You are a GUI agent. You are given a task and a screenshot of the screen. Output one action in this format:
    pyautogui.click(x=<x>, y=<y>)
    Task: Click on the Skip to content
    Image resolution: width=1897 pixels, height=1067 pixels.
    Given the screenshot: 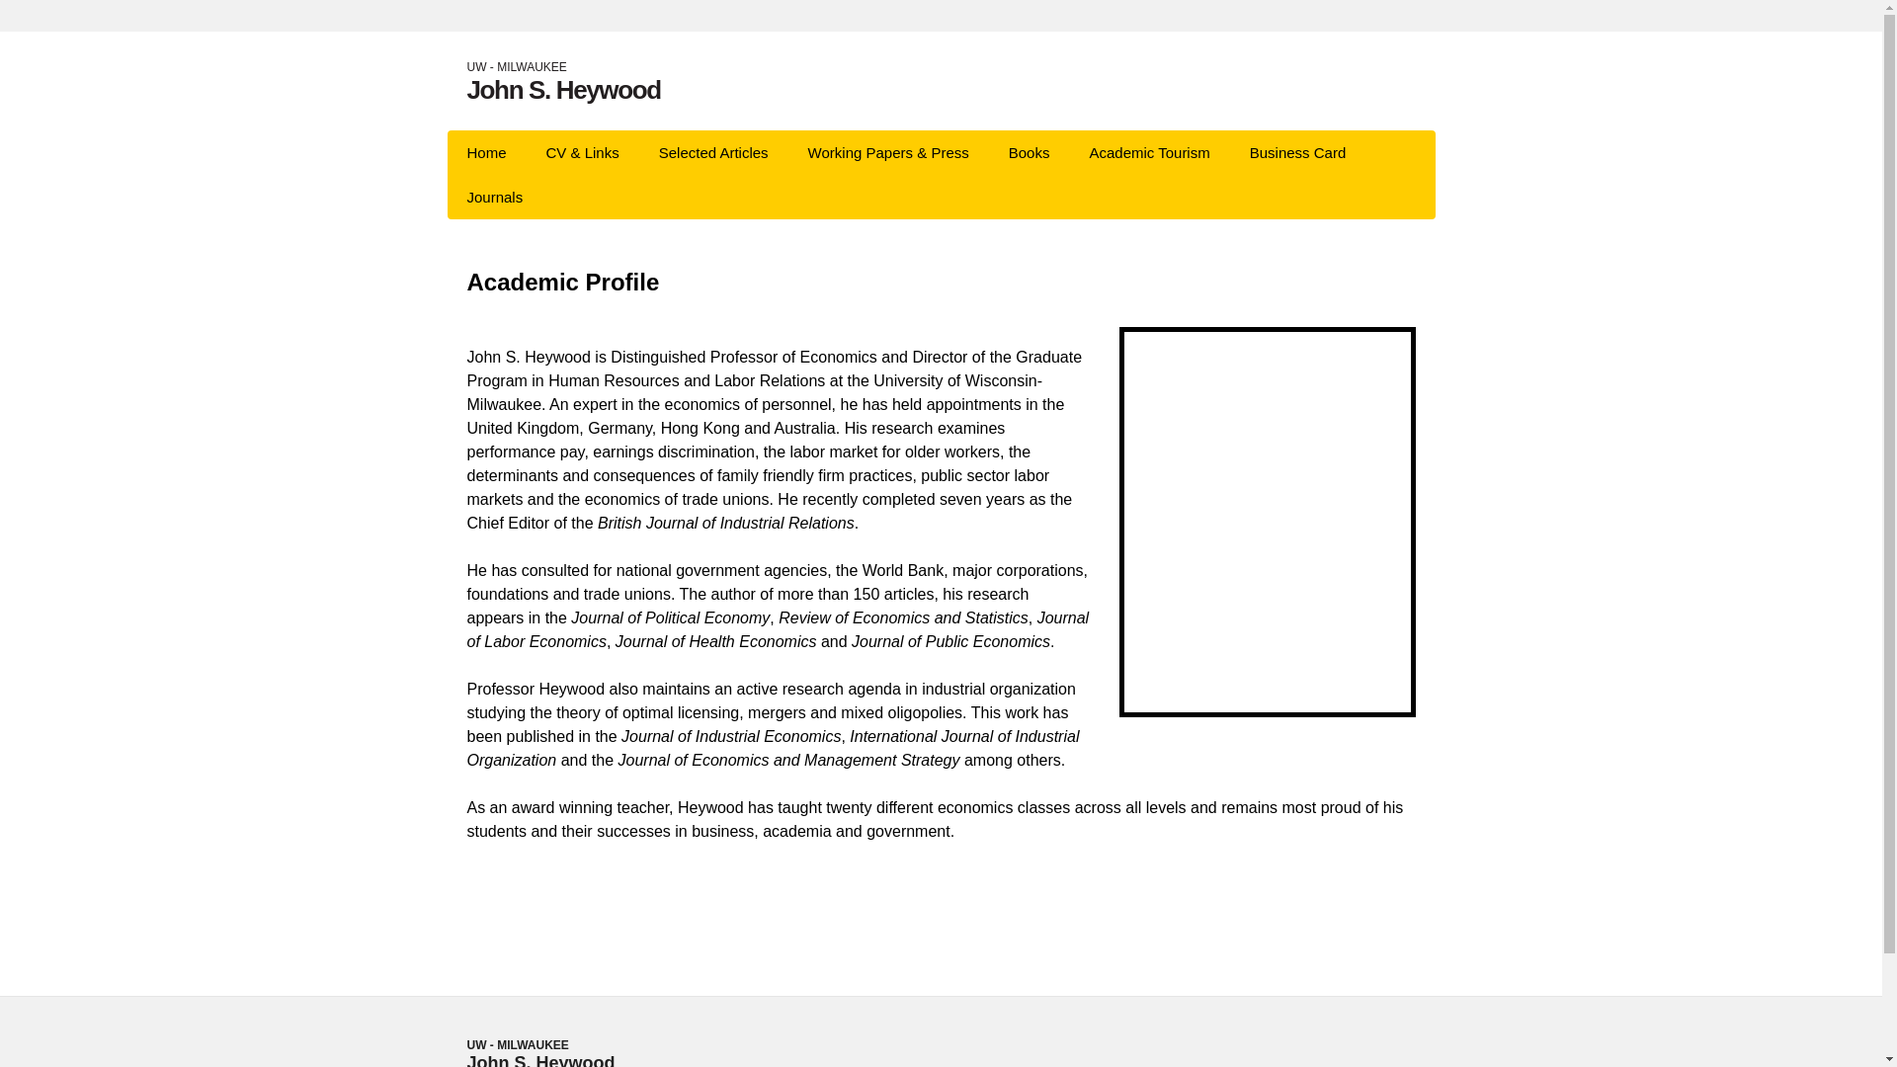 What is the action you would take?
    pyautogui.click(x=1029, y=152)
    